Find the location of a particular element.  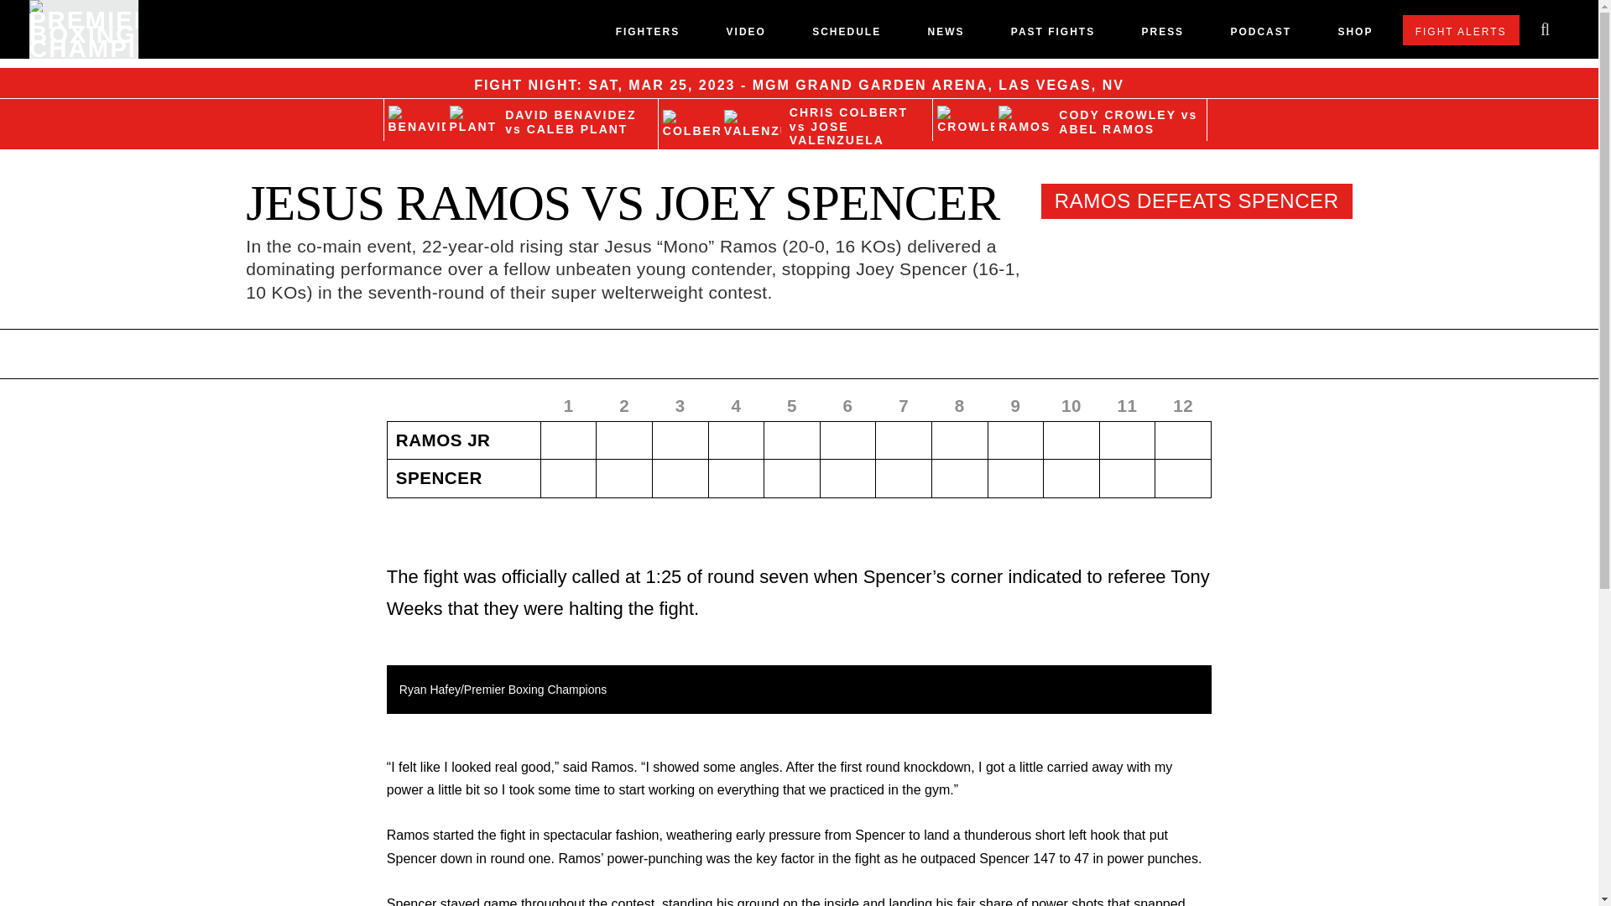

PAST FIGHTS is located at coordinates (1053, 35).